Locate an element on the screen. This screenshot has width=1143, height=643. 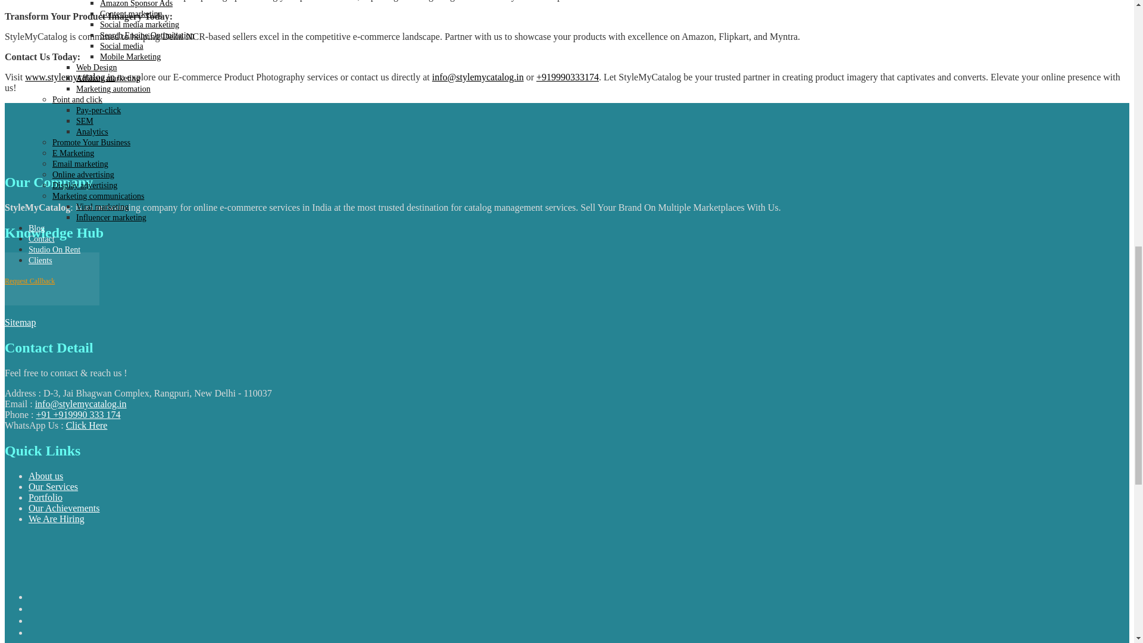
Amazon Sponsor Ads is located at coordinates (136, 4).